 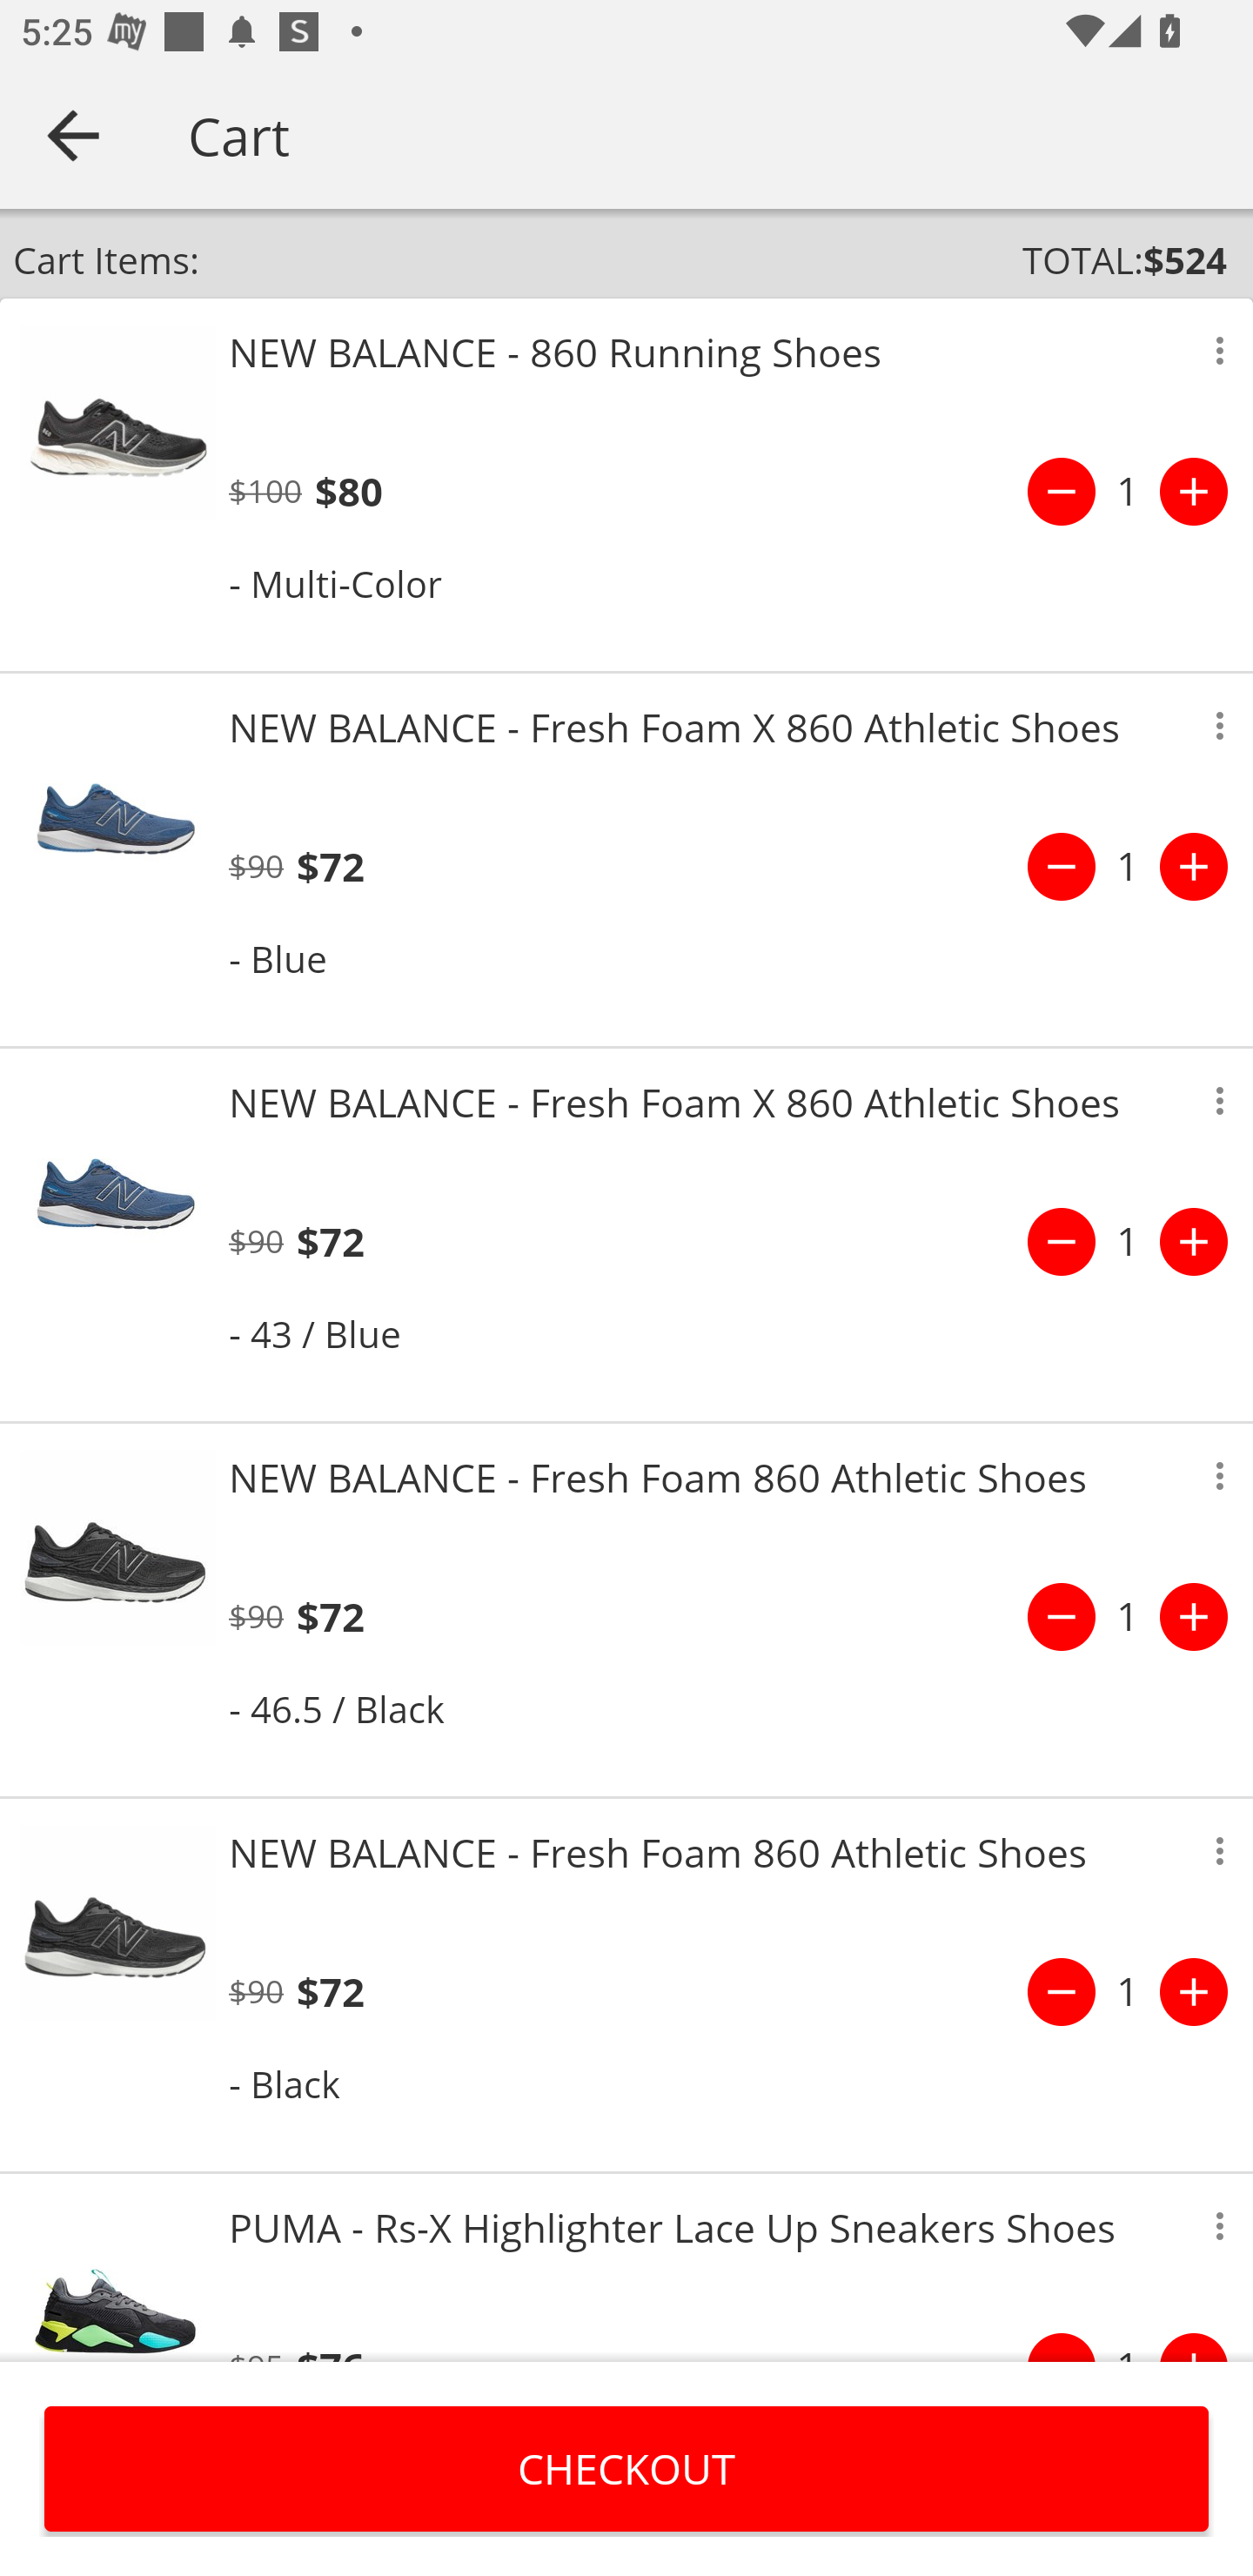 What do you see at coordinates (1128, 1991) in the screenshot?
I see `1` at bounding box center [1128, 1991].